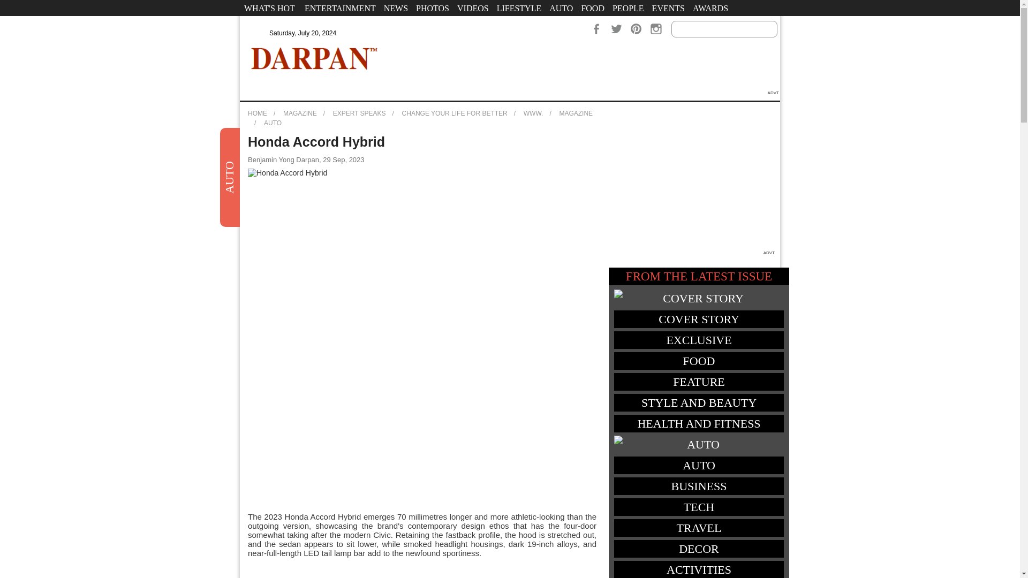  What do you see at coordinates (269, 8) in the screenshot?
I see `WHAT'S HOT` at bounding box center [269, 8].